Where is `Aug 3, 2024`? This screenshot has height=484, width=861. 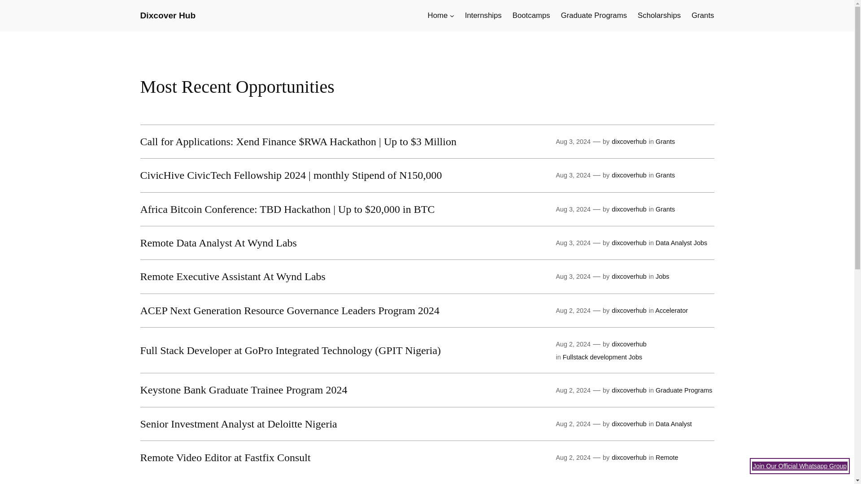
Aug 3, 2024 is located at coordinates (573, 242).